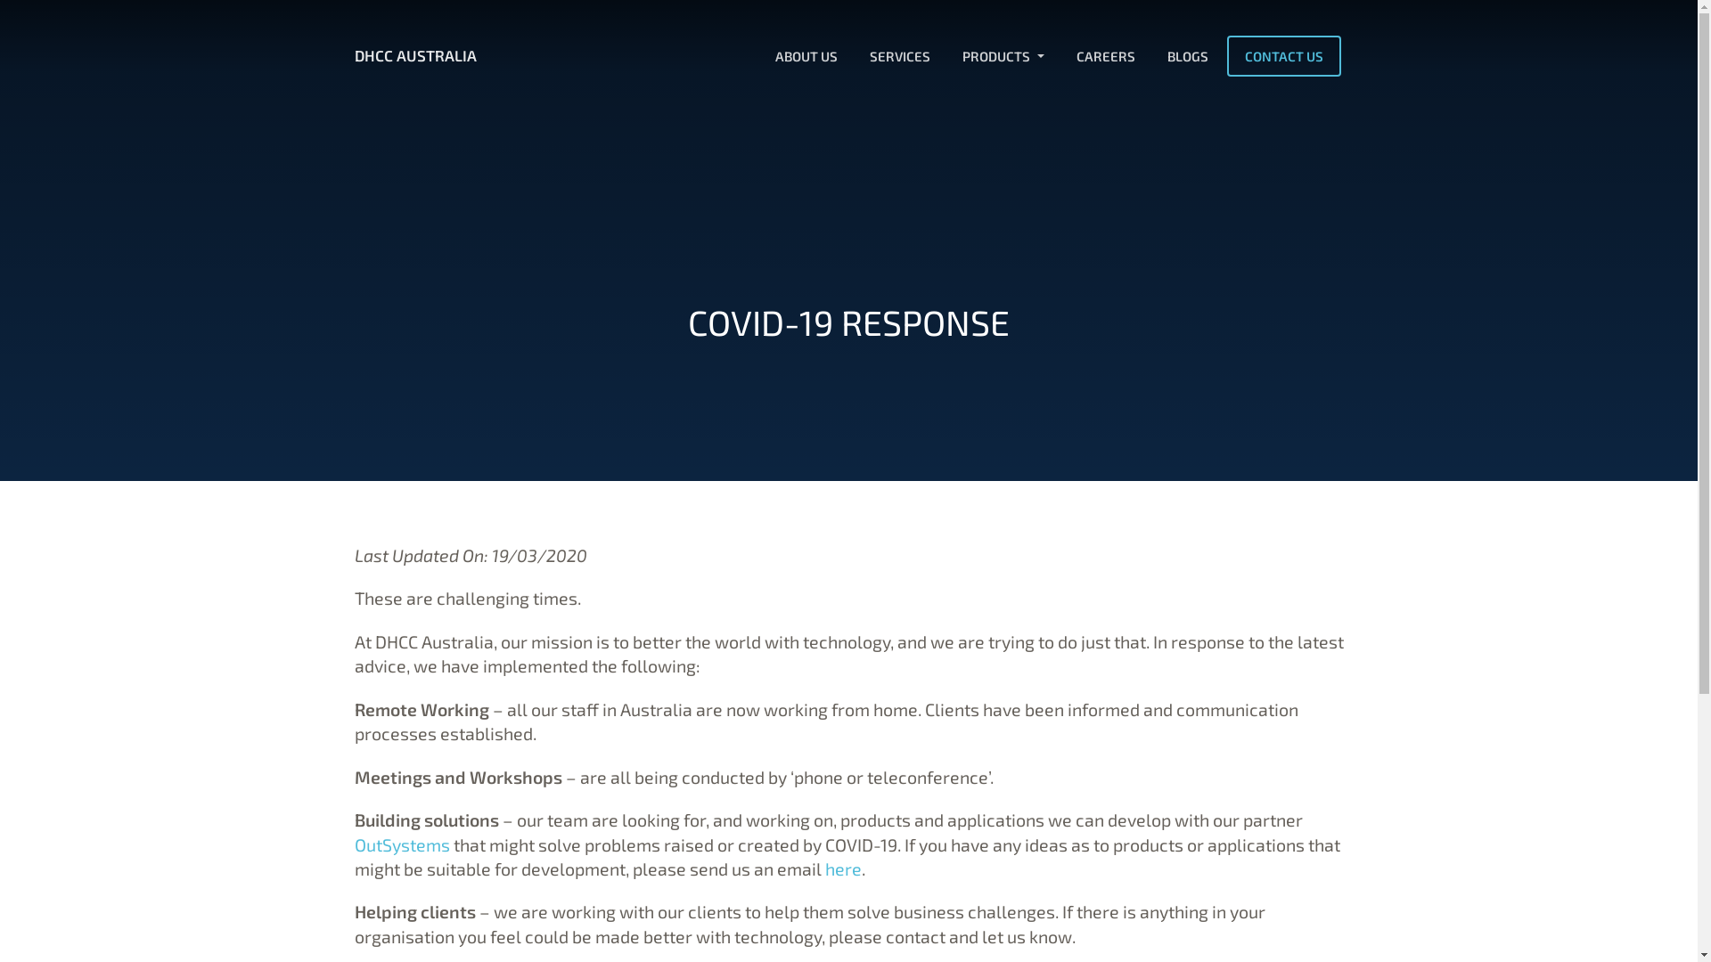  I want to click on SERVICES, so click(899, 56).